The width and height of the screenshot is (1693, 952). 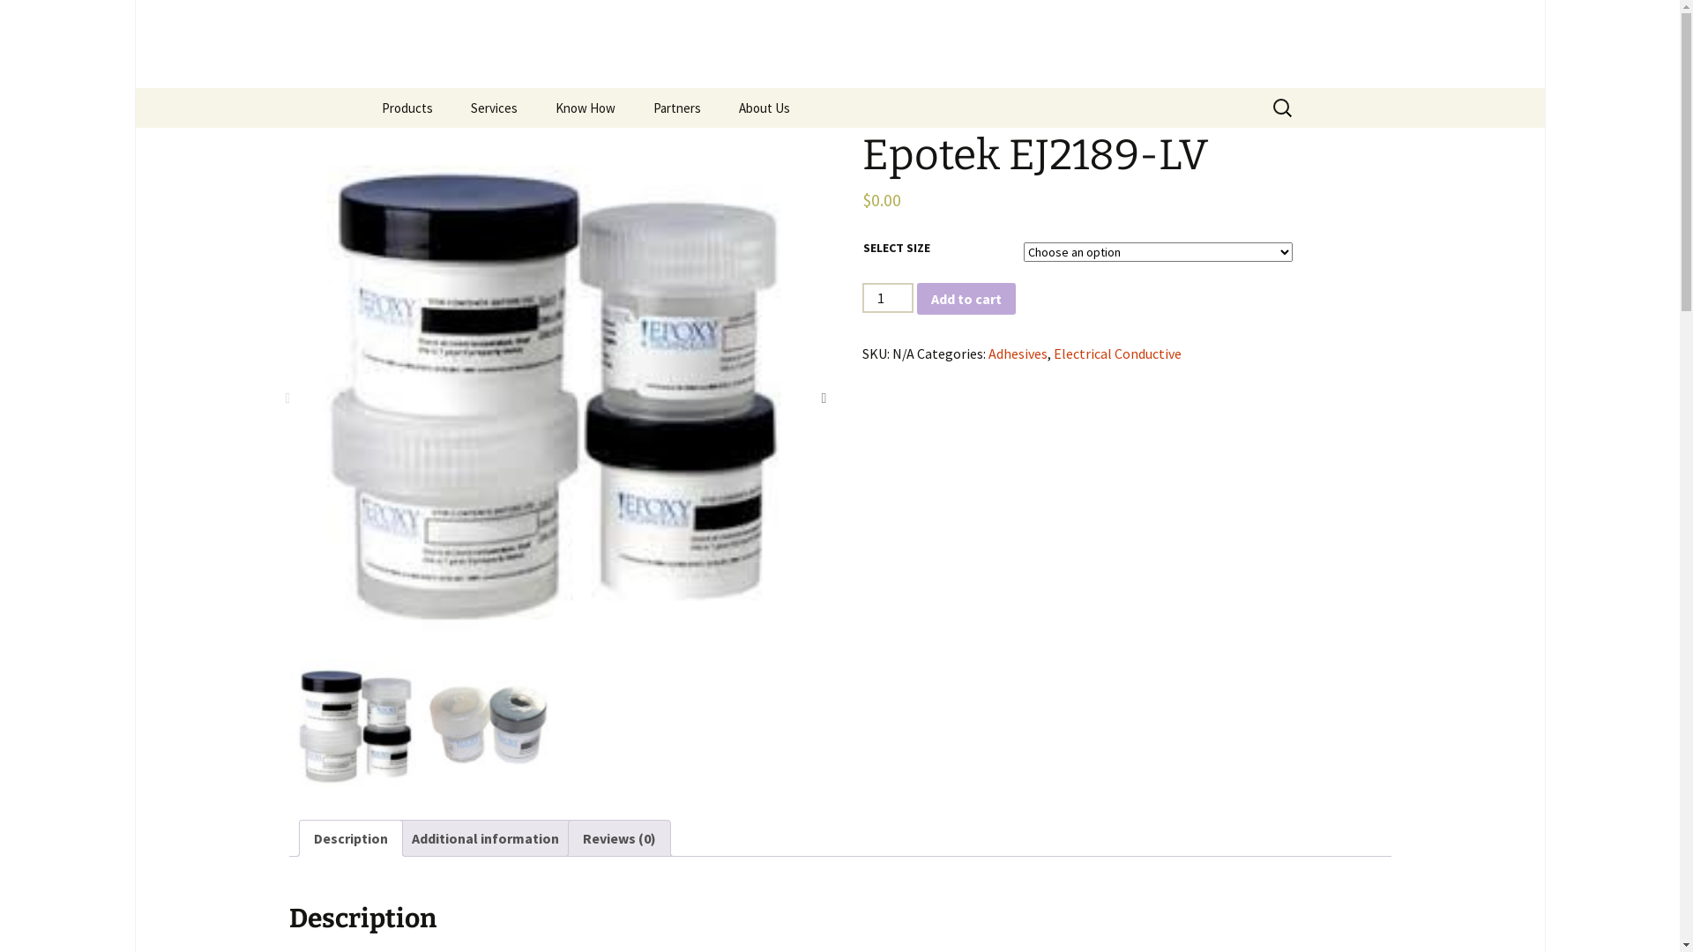 I want to click on Electrical Conductive, so click(x=1116, y=353).